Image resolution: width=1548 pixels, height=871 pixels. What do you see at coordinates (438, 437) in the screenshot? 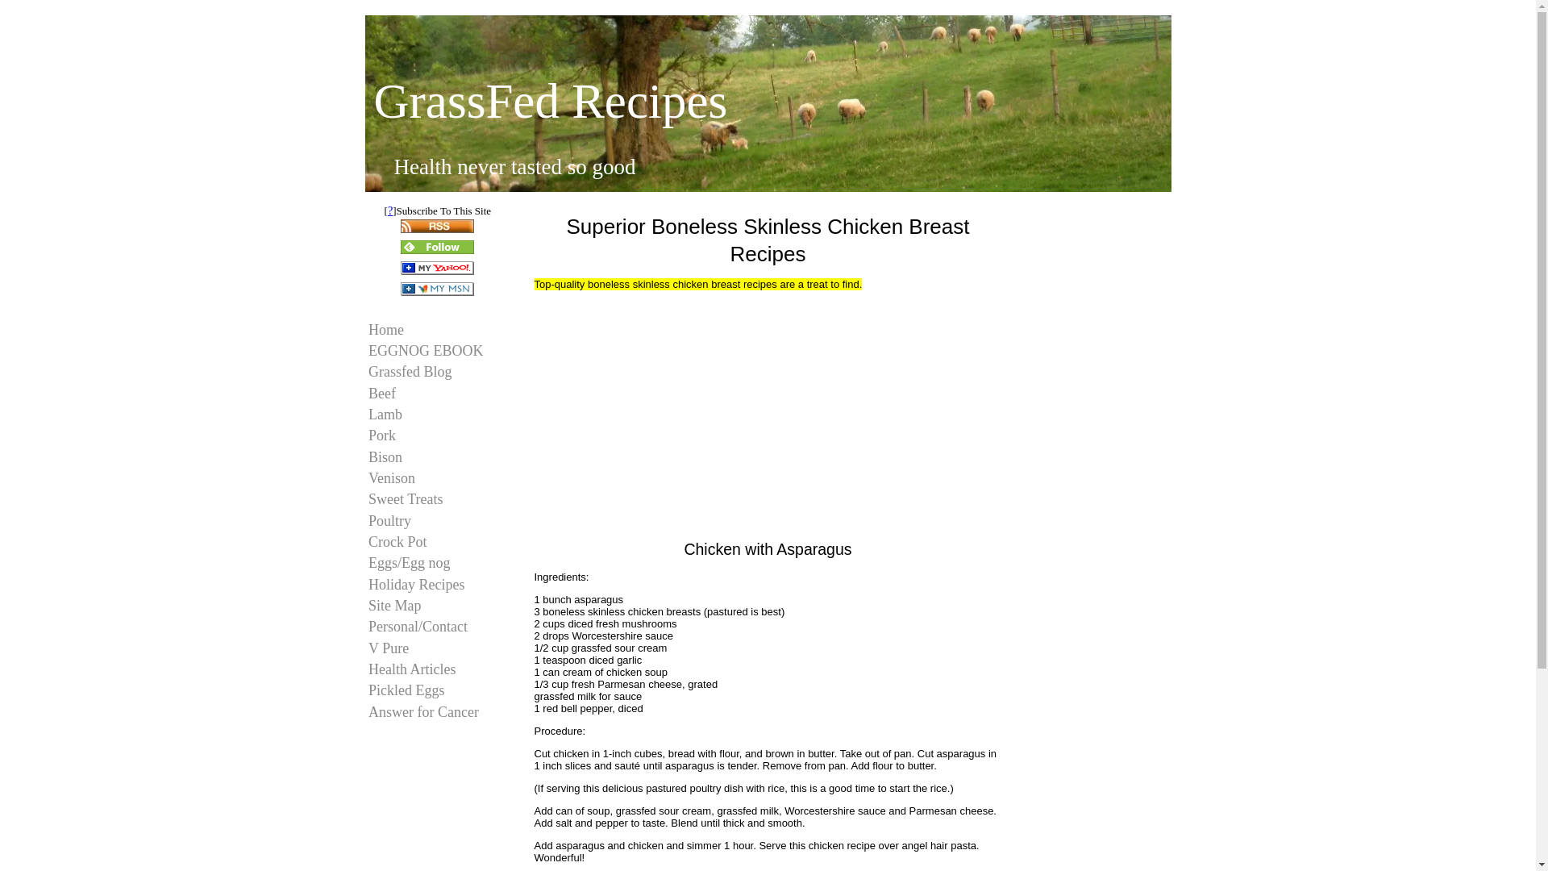
I see `Pork` at bounding box center [438, 437].